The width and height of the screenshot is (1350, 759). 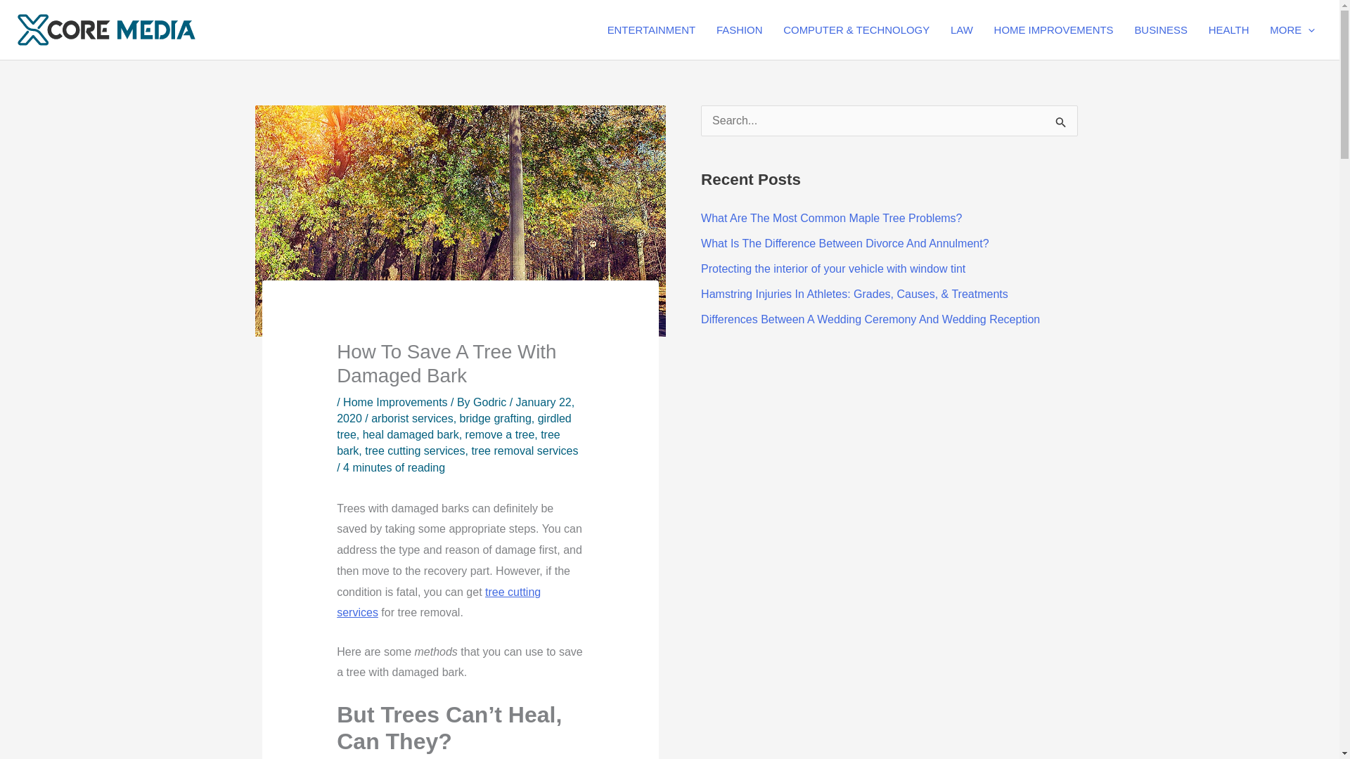 I want to click on HOME IMPROVEMENTS, so click(x=1054, y=30).